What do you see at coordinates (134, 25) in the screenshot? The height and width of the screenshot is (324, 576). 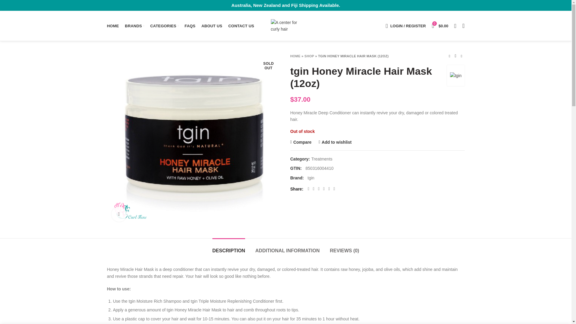 I see `BRANDS` at bounding box center [134, 25].